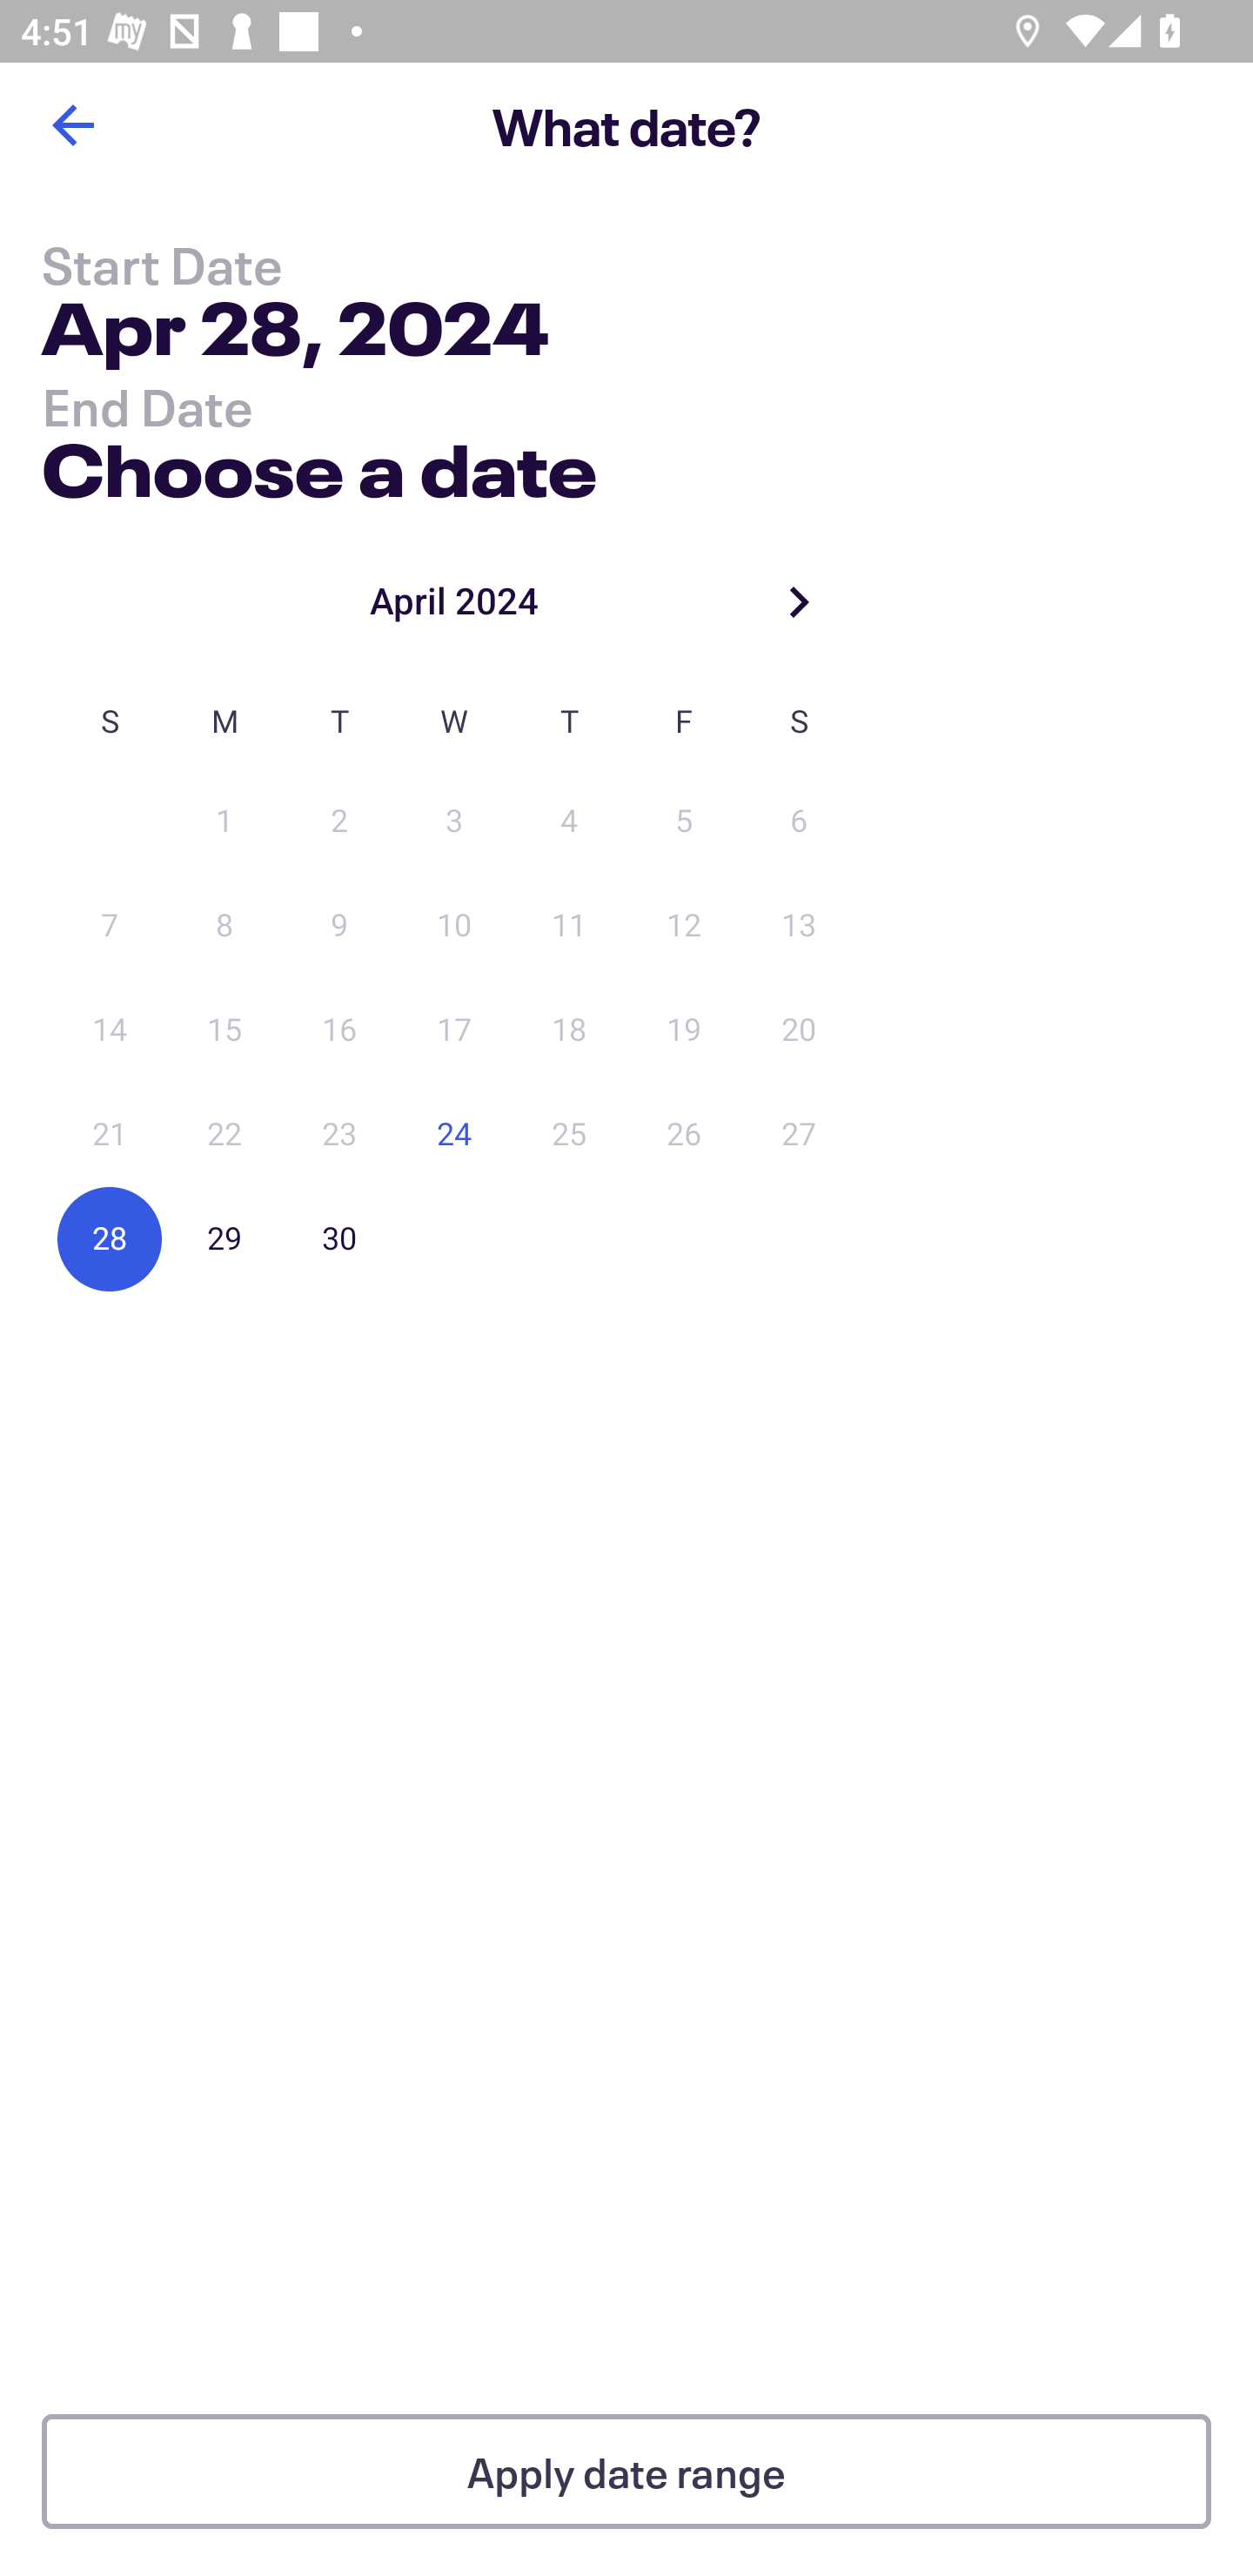  I want to click on 28 28 April 2024, so click(110, 1238).